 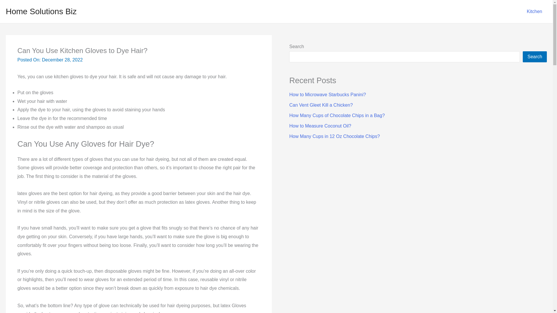 I want to click on Can Vent Gleet Kill a Chicken?, so click(x=321, y=105).